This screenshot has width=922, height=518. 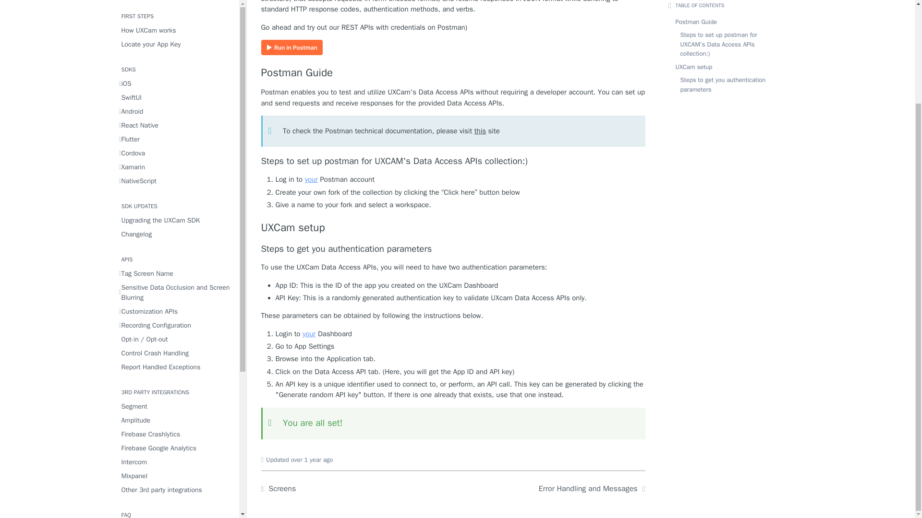 What do you see at coordinates (453, 228) in the screenshot?
I see `UXCam setup` at bounding box center [453, 228].